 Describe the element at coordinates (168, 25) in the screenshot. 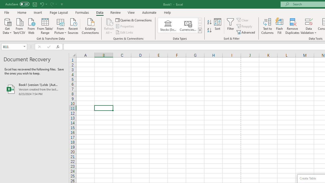

I see `Stocks (English)` at that location.